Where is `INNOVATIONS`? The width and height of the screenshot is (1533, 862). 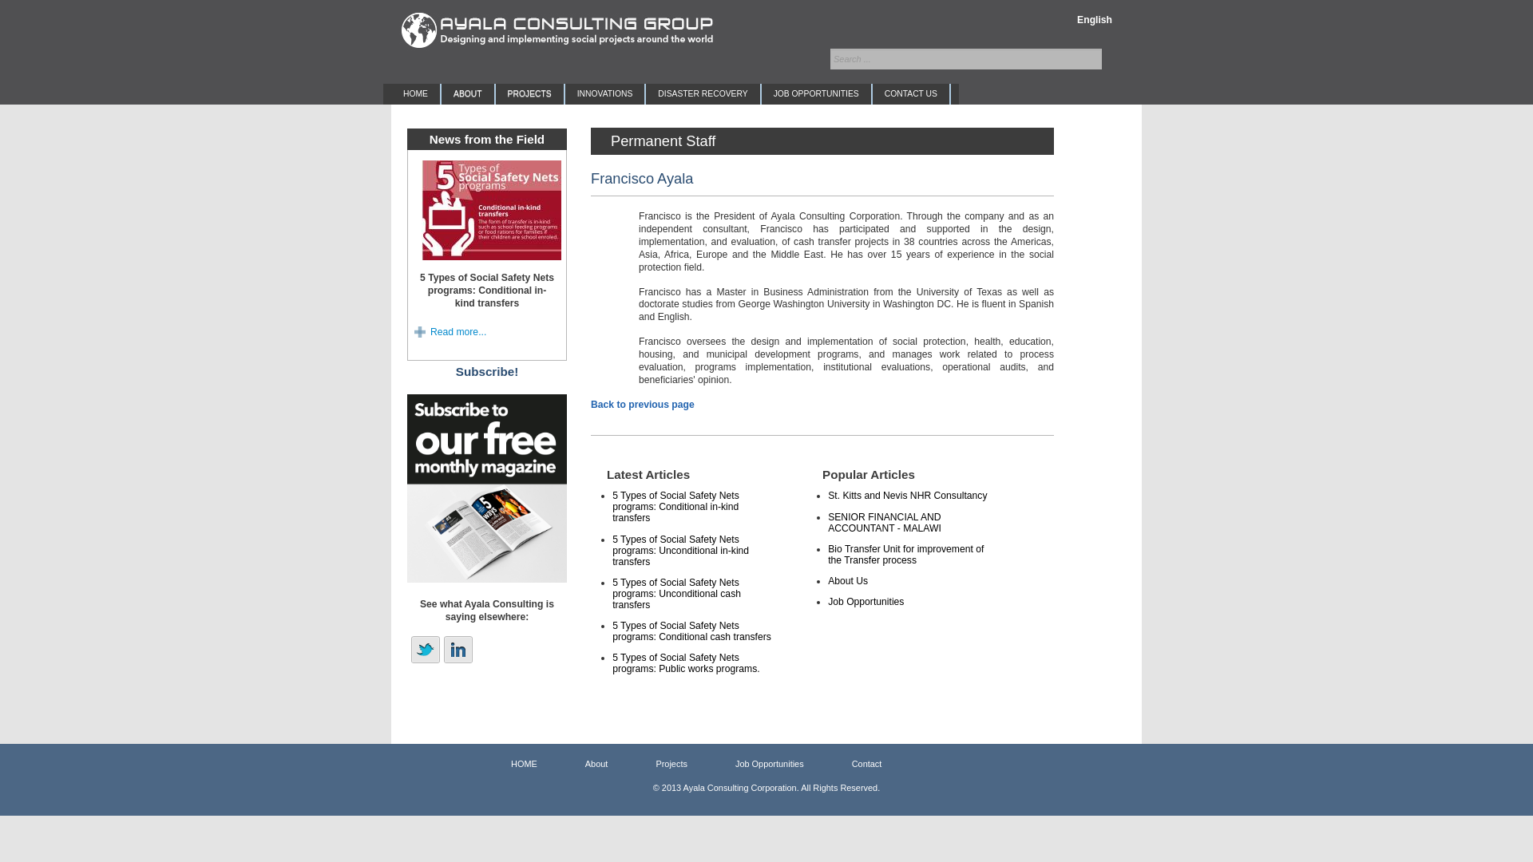
INNOVATIONS is located at coordinates (605, 93).